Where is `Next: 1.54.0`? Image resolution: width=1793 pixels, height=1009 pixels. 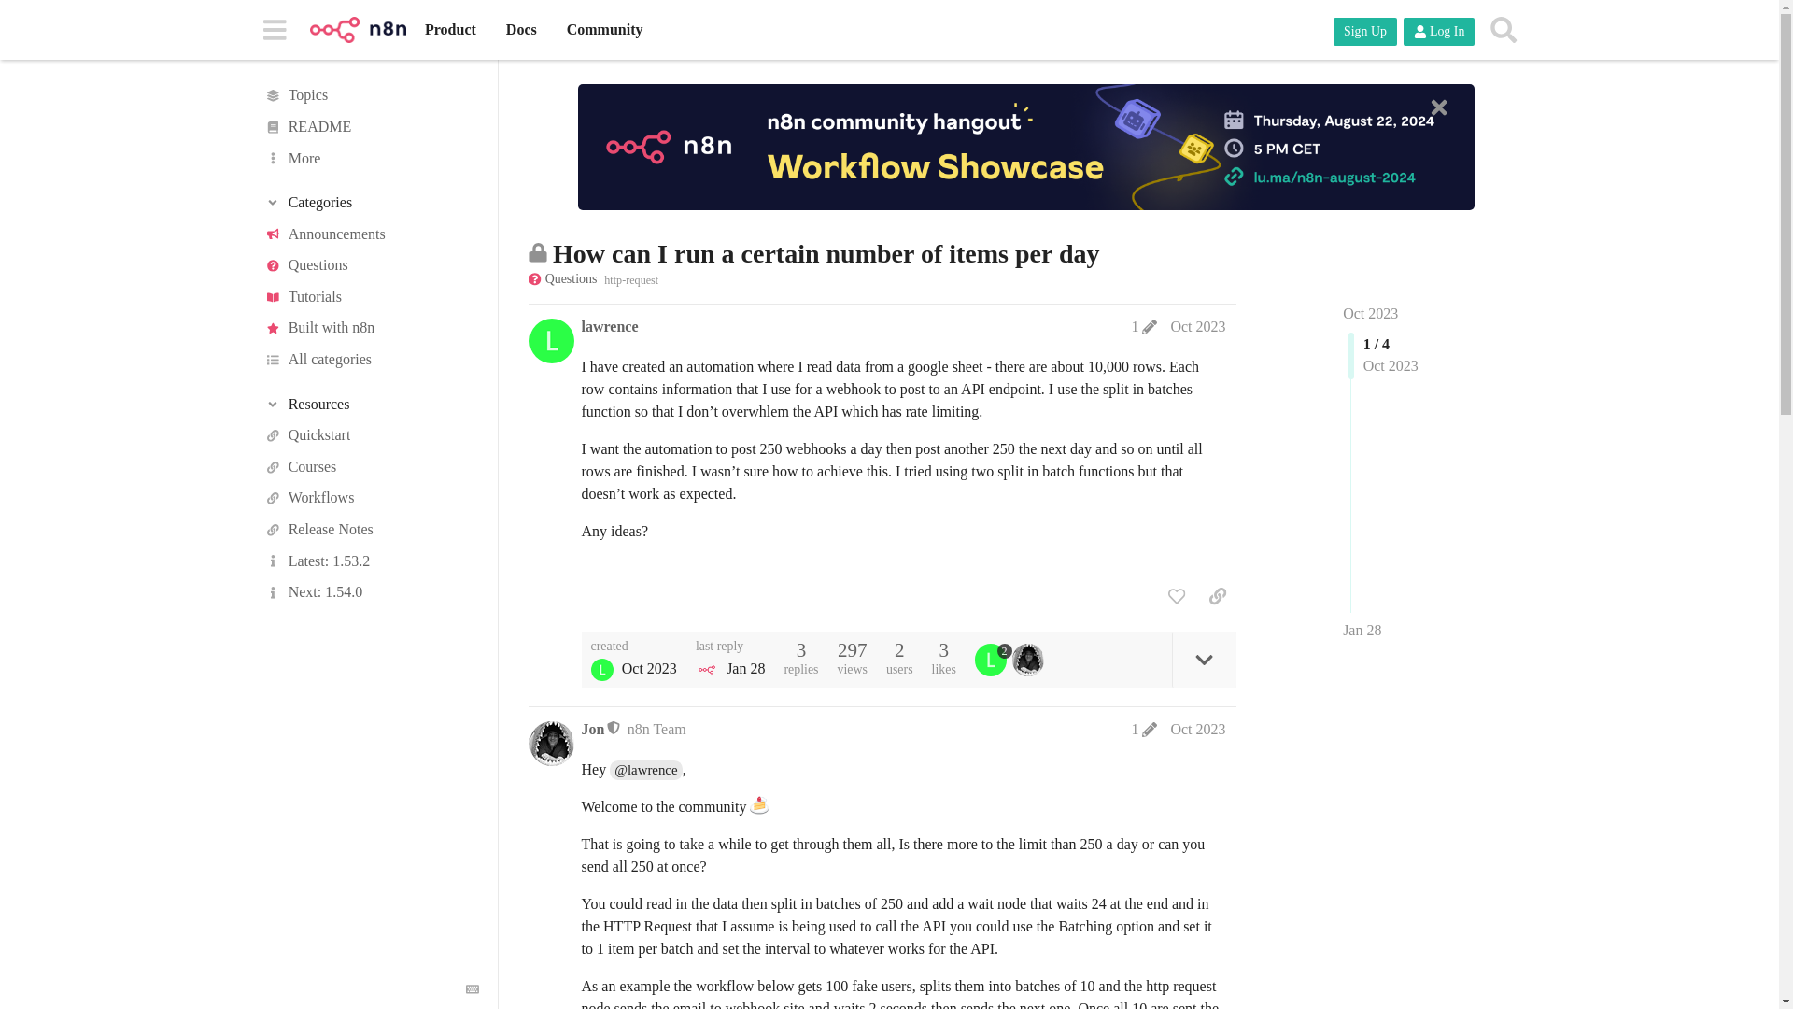 Next: 1.54.0 is located at coordinates (371, 592).